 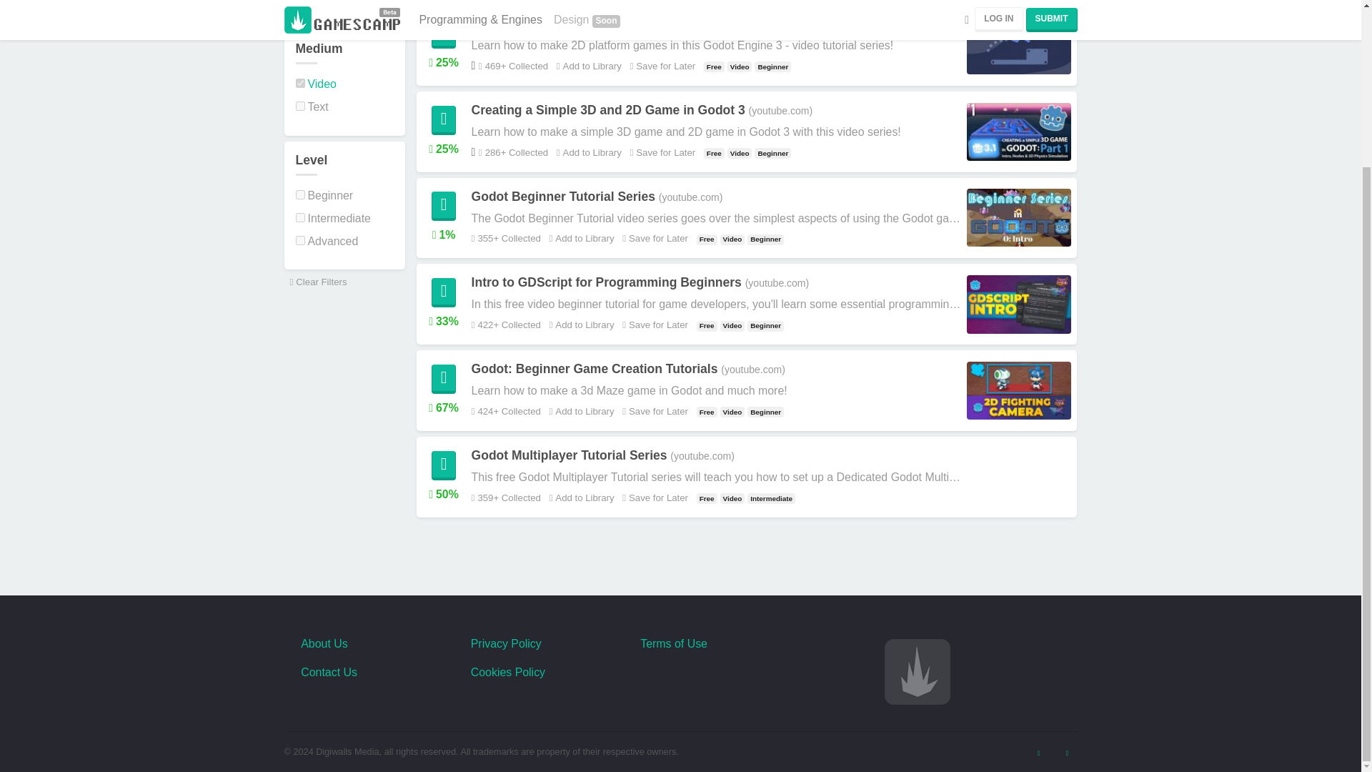 What do you see at coordinates (312, 107) in the screenshot?
I see `Text` at bounding box center [312, 107].